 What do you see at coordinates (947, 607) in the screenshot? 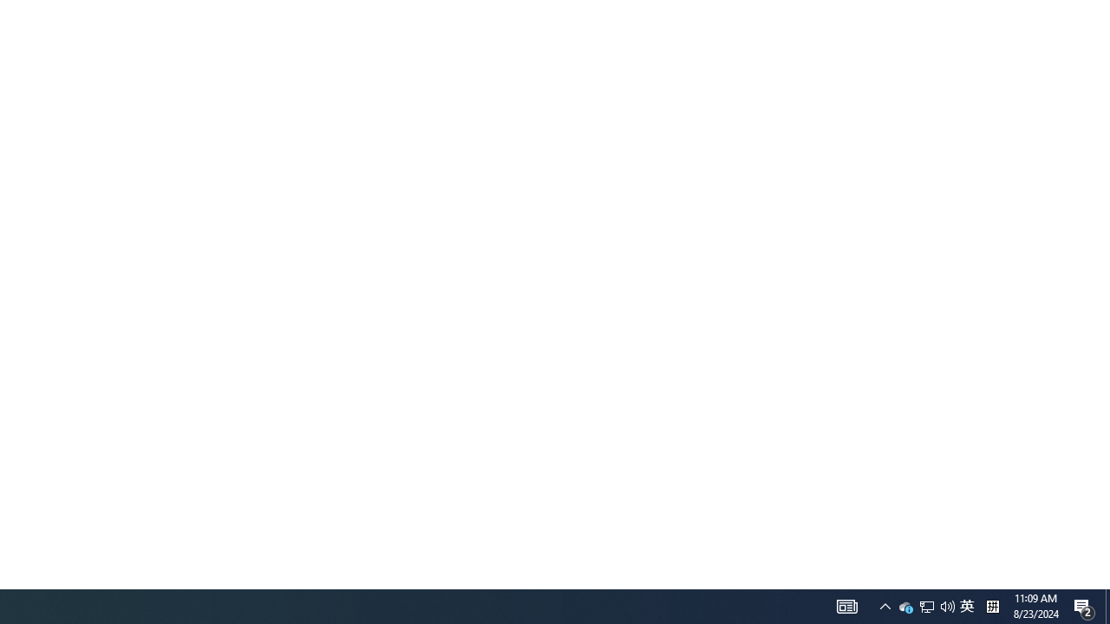
I see `Q2790: 100%` at bounding box center [947, 607].